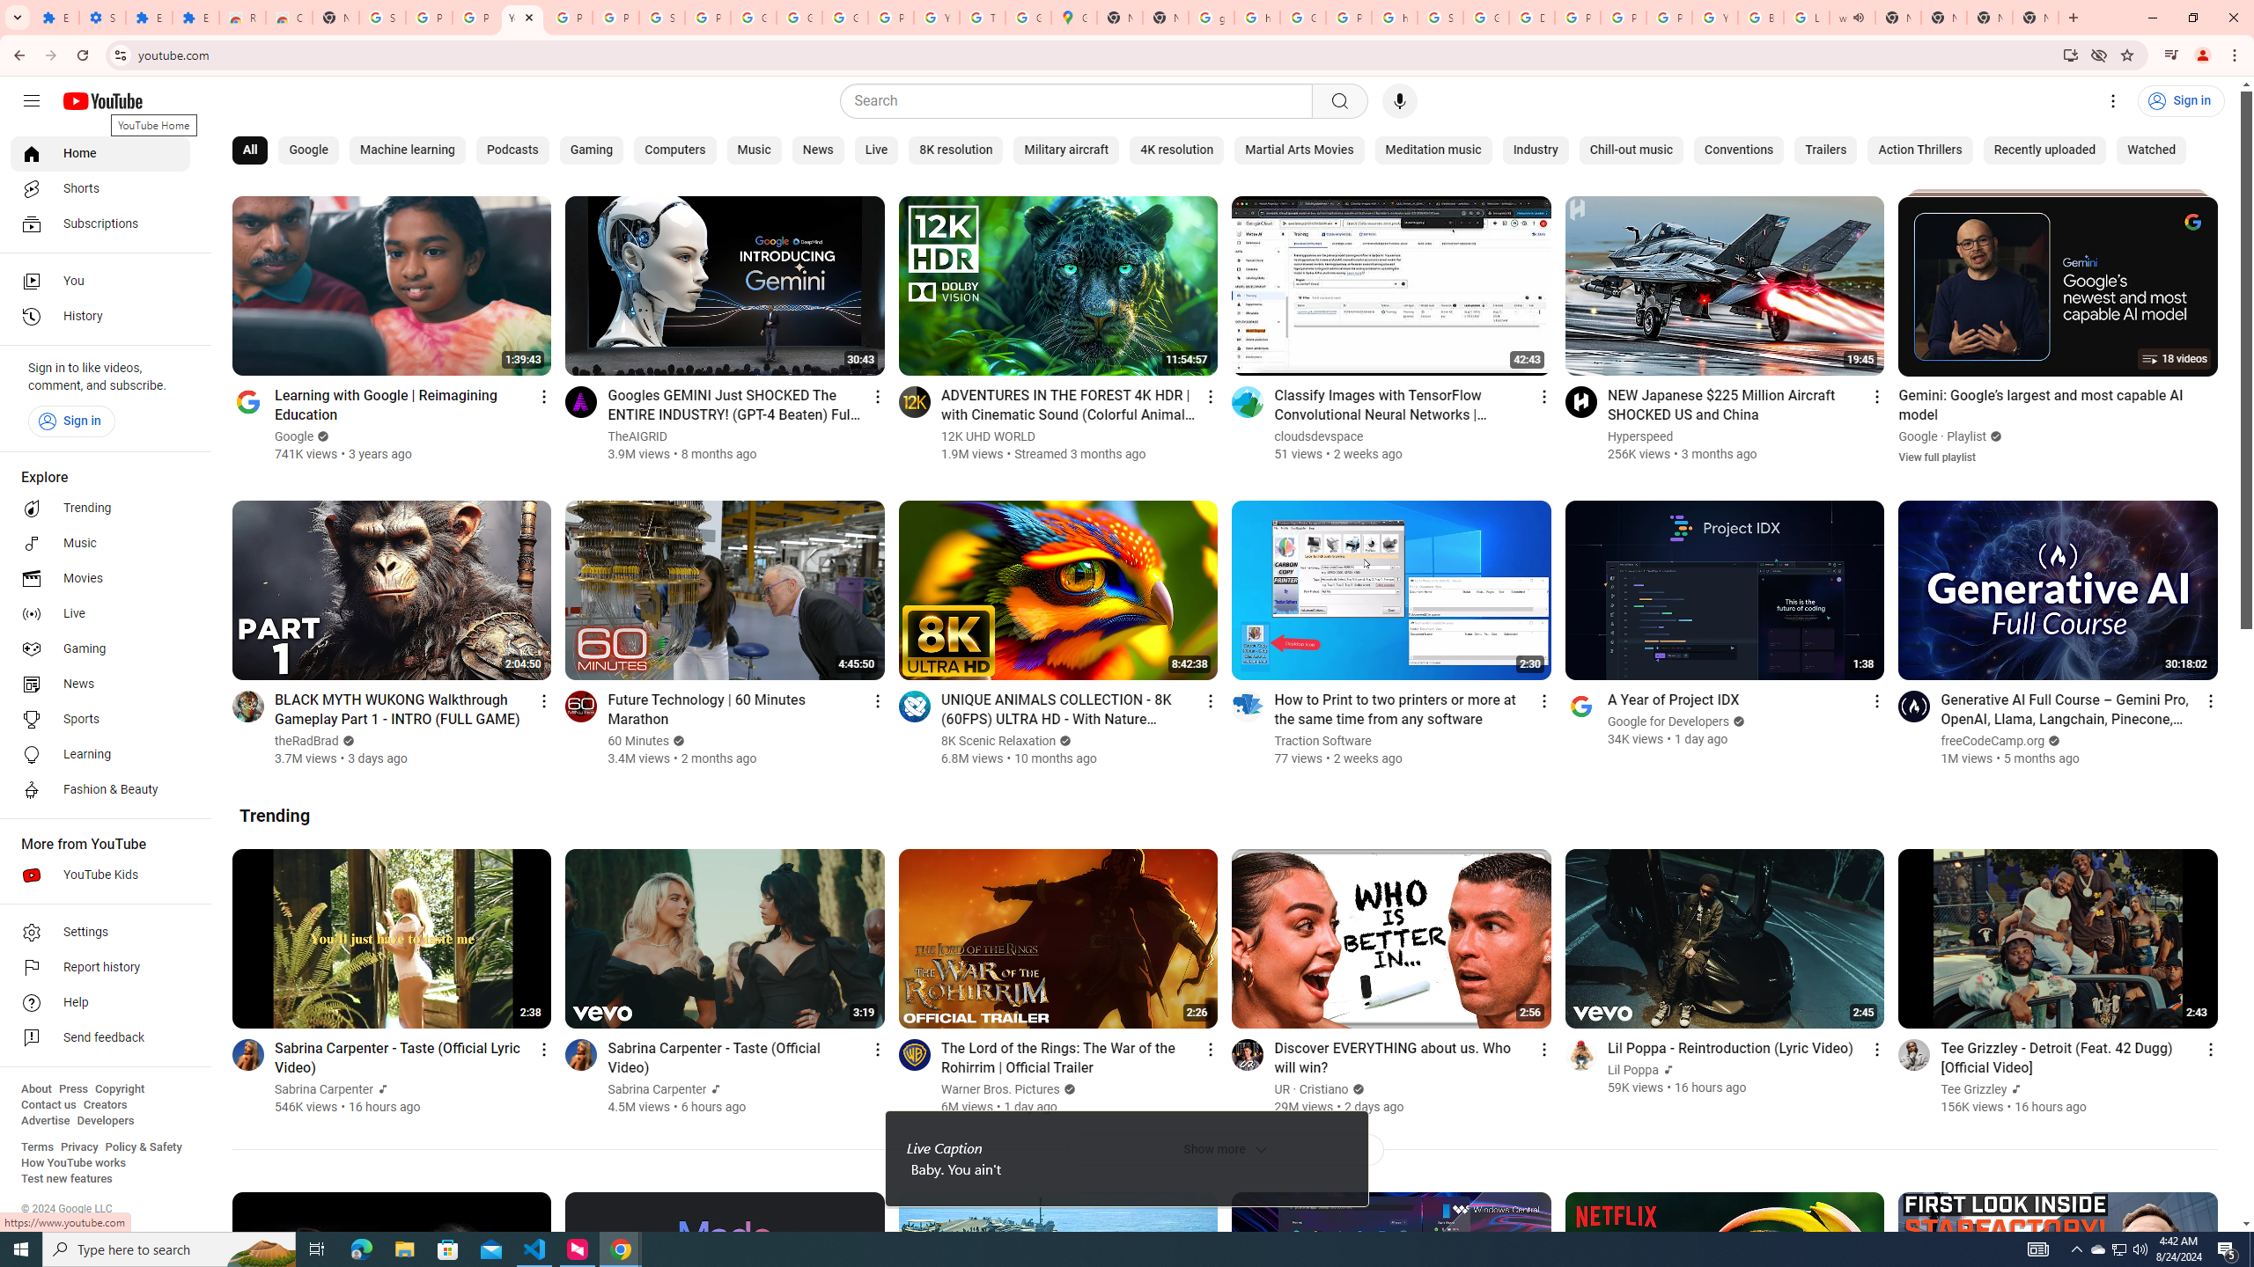 The image size is (2254, 1267). Describe the element at coordinates (100, 223) in the screenshot. I see `Subscriptions` at that location.